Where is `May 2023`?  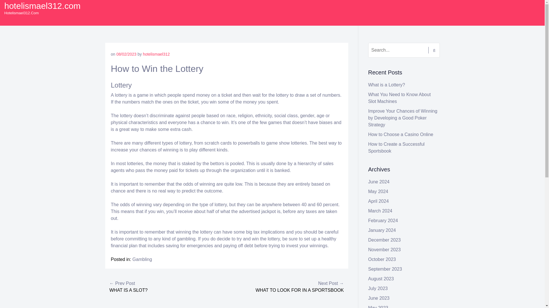 May 2023 is located at coordinates (378, 307).